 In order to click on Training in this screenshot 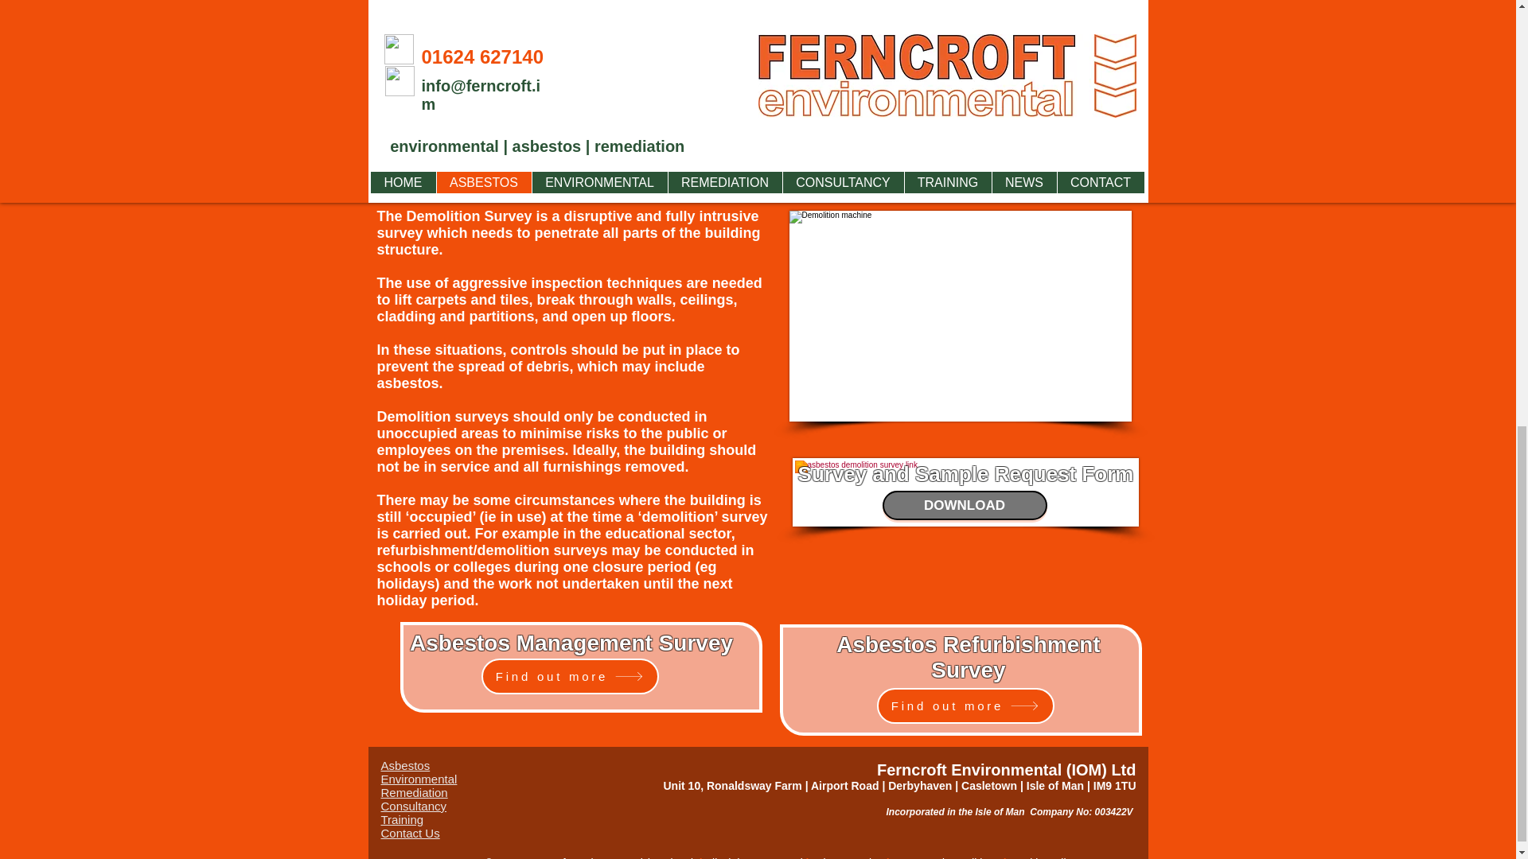, I will do `click(401, 819)`.